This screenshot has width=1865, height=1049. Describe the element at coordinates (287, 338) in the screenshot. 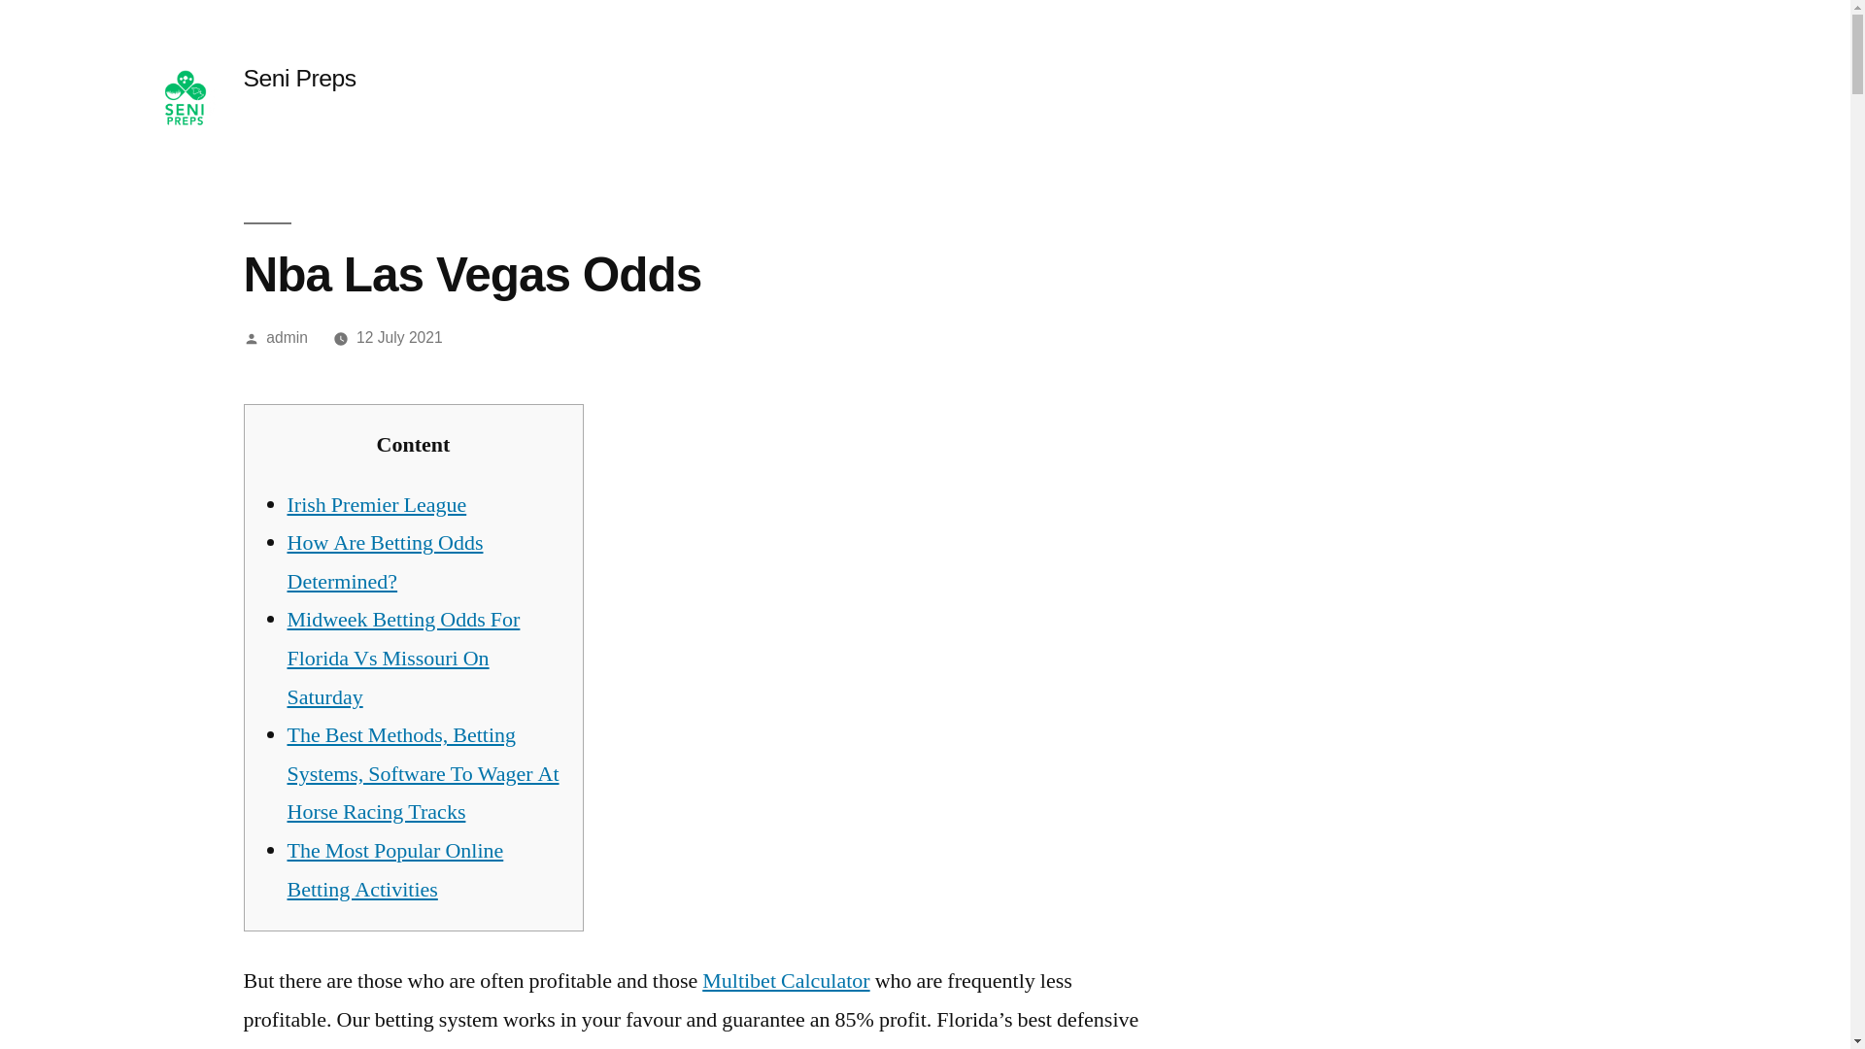

I see `admin` at that location.